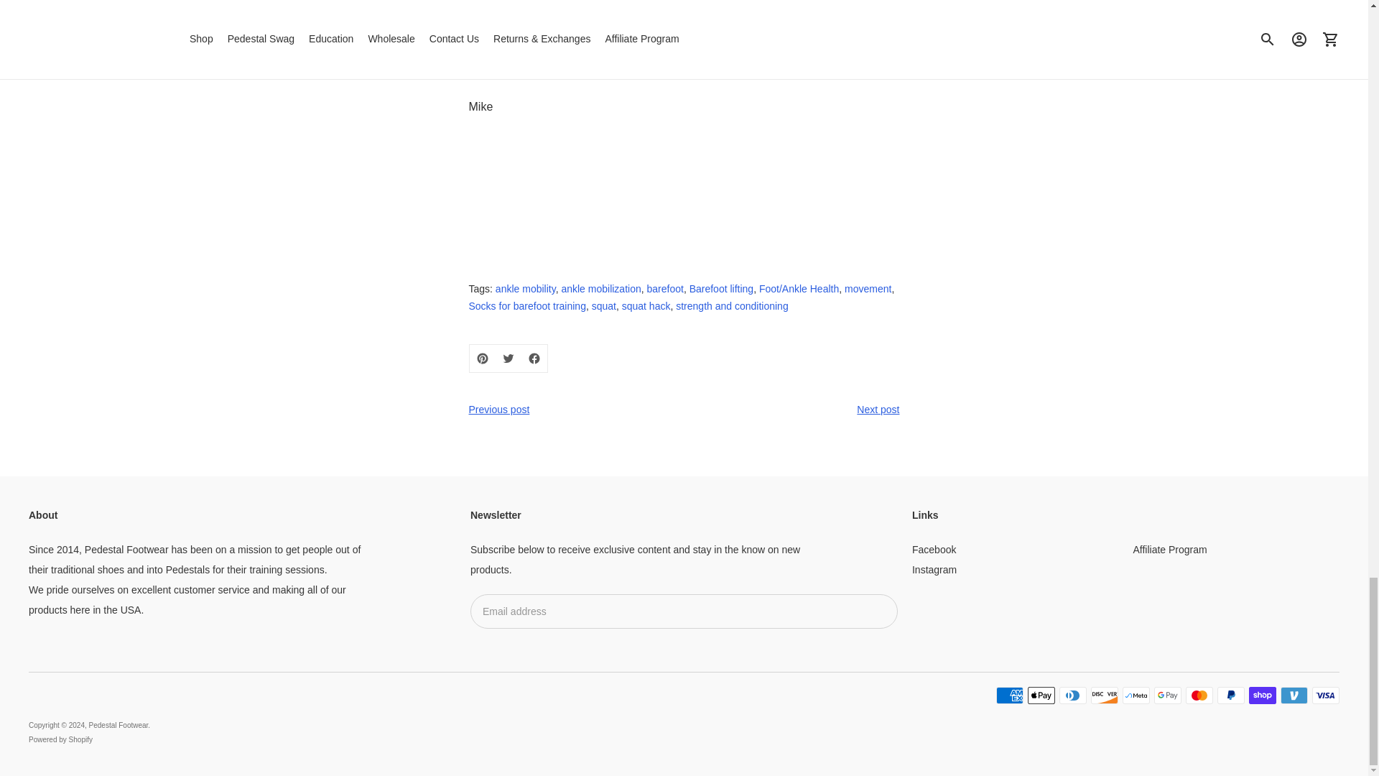 The width and height of the screenshot is (1379, 776). Describe the element at coordinates (600, 289) in the screenshot. I see `Show articles tagged ankle mobilization` at that location.